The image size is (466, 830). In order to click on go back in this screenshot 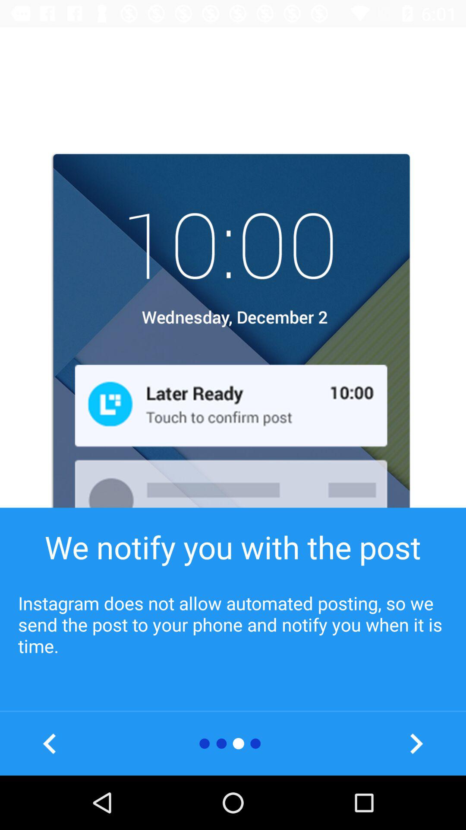, I will do `click(50, 744)`.